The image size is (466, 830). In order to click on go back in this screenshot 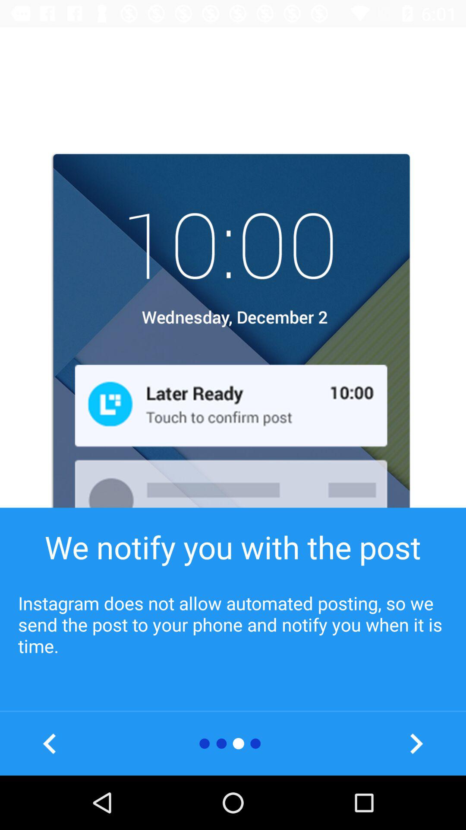, I will do `click(50, 744)`.